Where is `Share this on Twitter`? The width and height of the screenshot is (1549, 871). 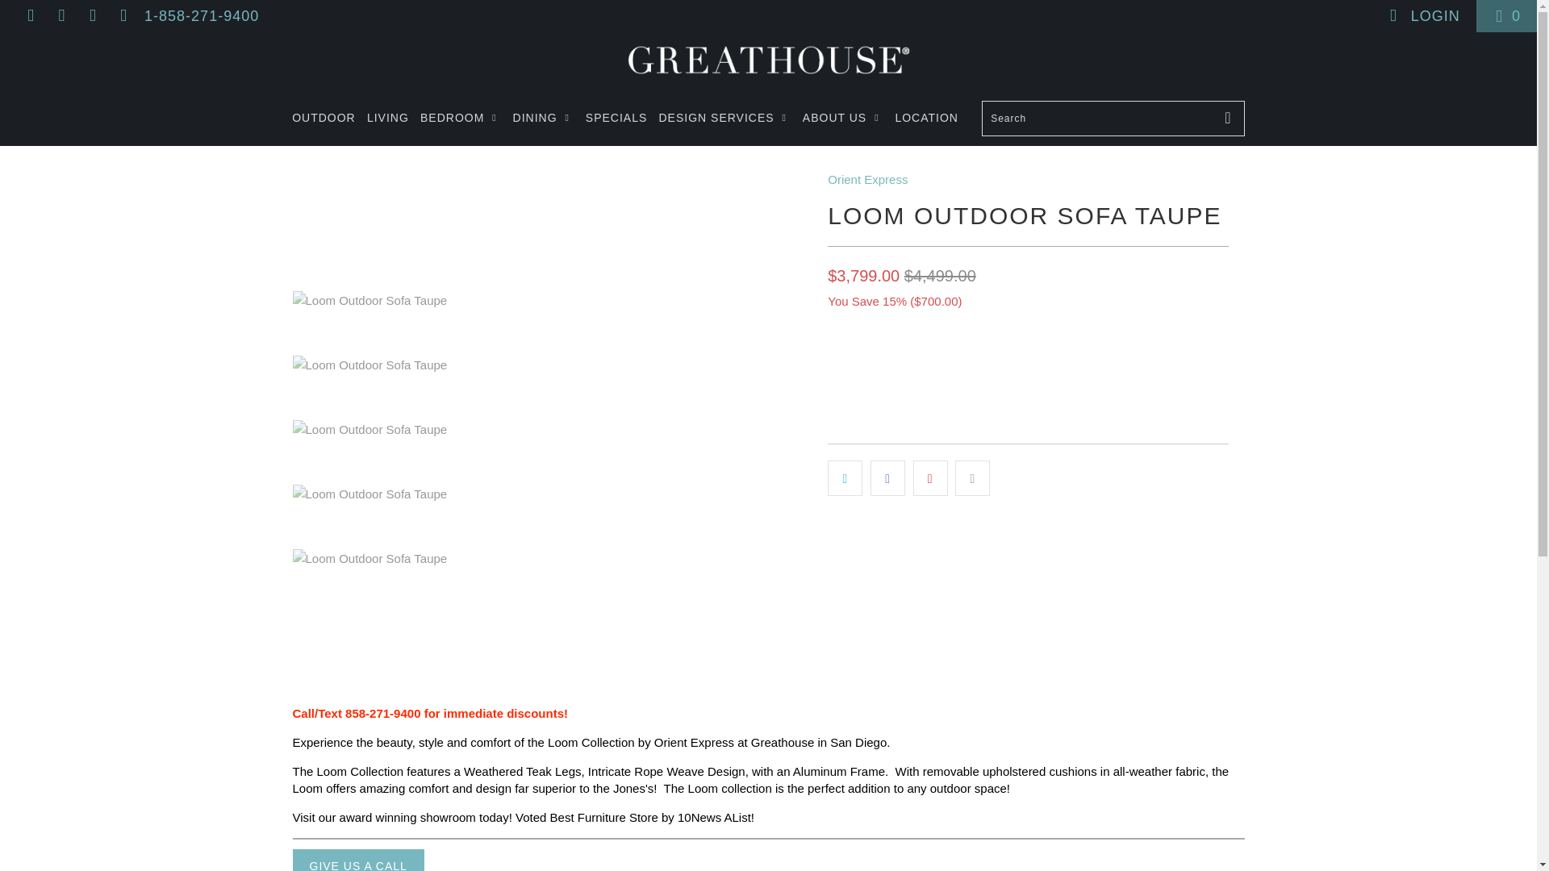
Share this on Twitter is located at coordinates (845, 477).